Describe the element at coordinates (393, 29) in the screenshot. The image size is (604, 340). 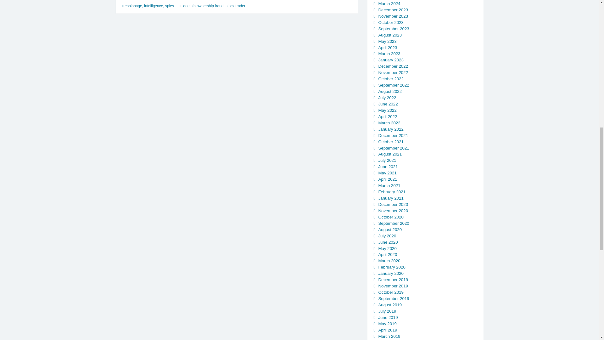
I see `September 2023` at that location.